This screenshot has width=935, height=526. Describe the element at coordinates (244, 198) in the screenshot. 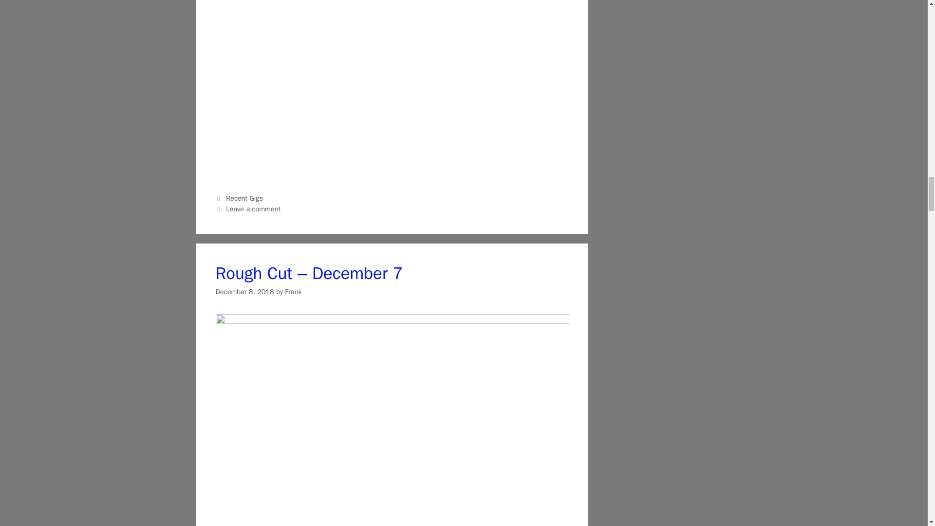

I see `Recent Gigs` at that location.